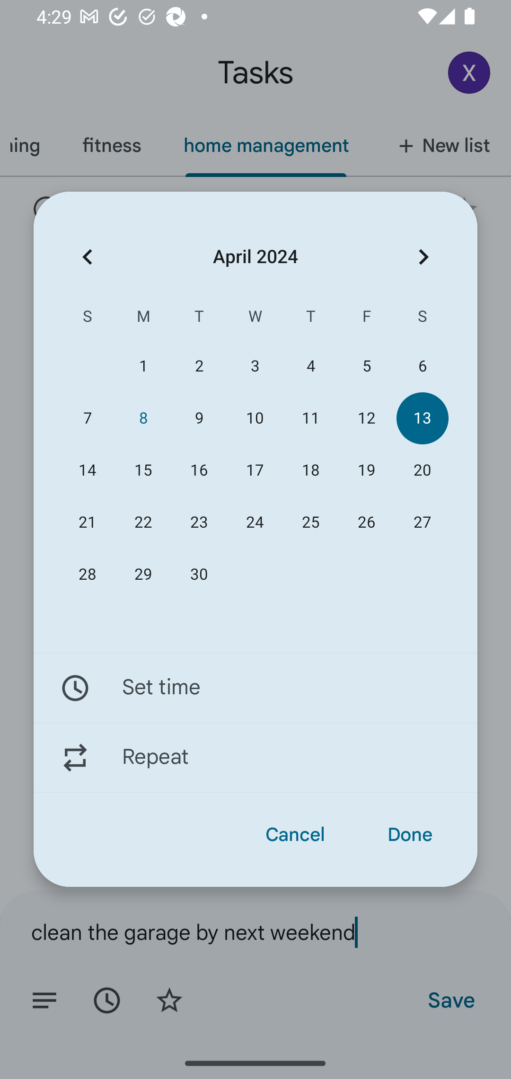  What do you see at coordinates (255, 522) in the screenshot?
I see `24 24 April 2024` at bounding box center [255, 522].